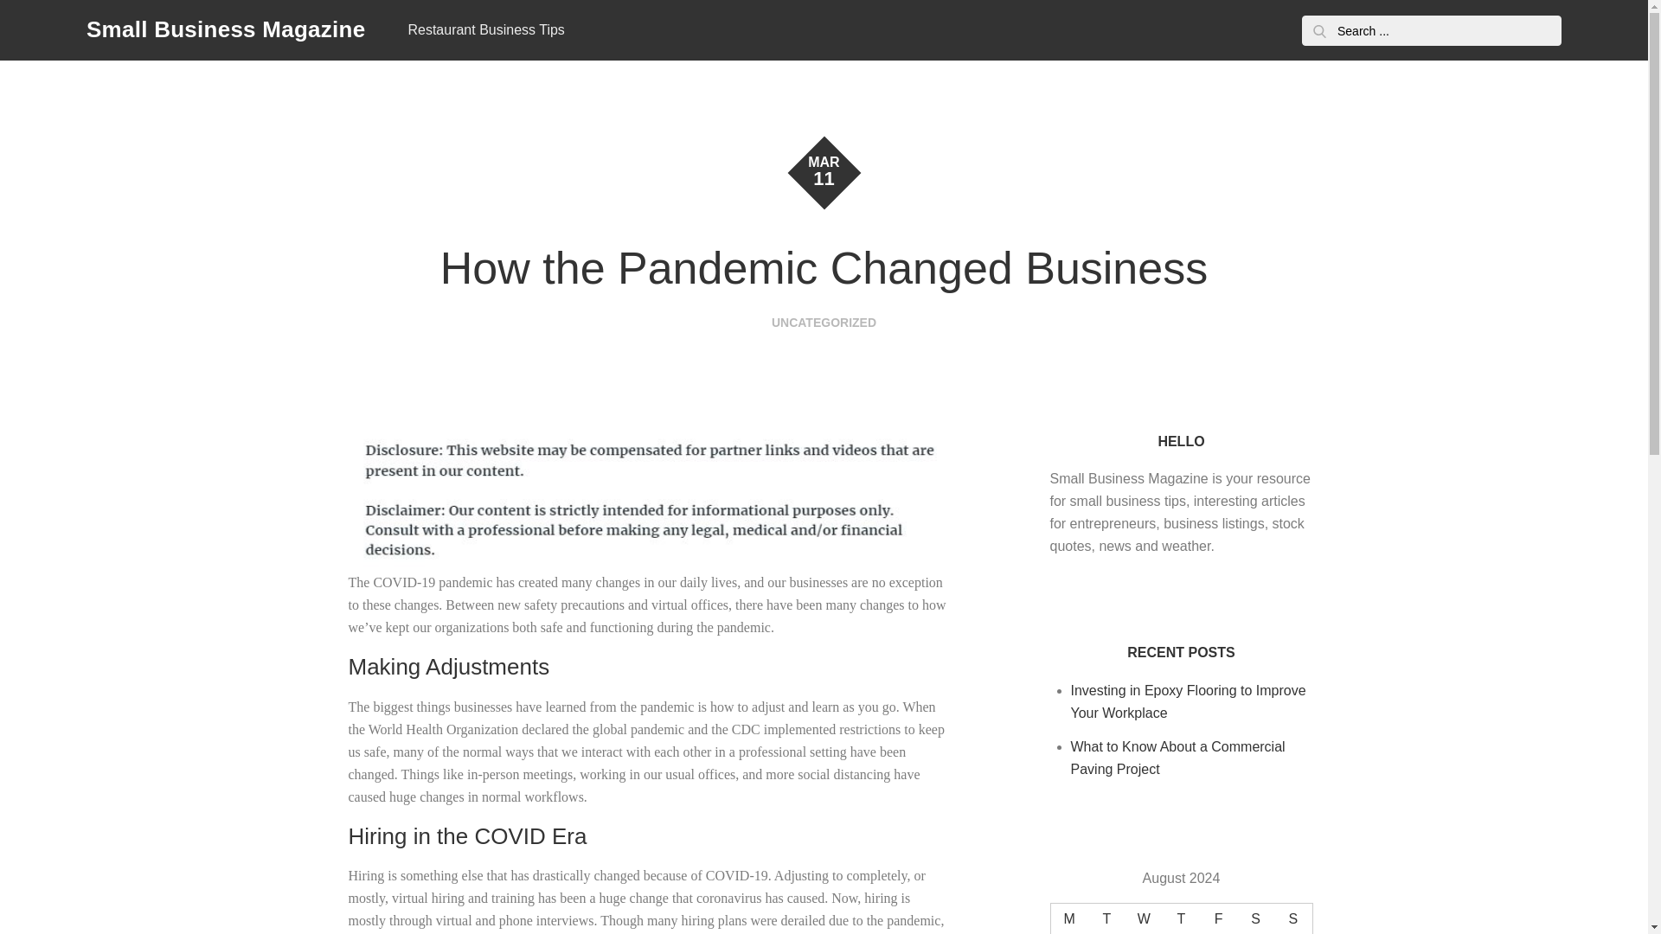 The image size is (1661, 934). Describe the element at coordinates (1292, 918) in the screenshot. I see `Sunday` at that location.